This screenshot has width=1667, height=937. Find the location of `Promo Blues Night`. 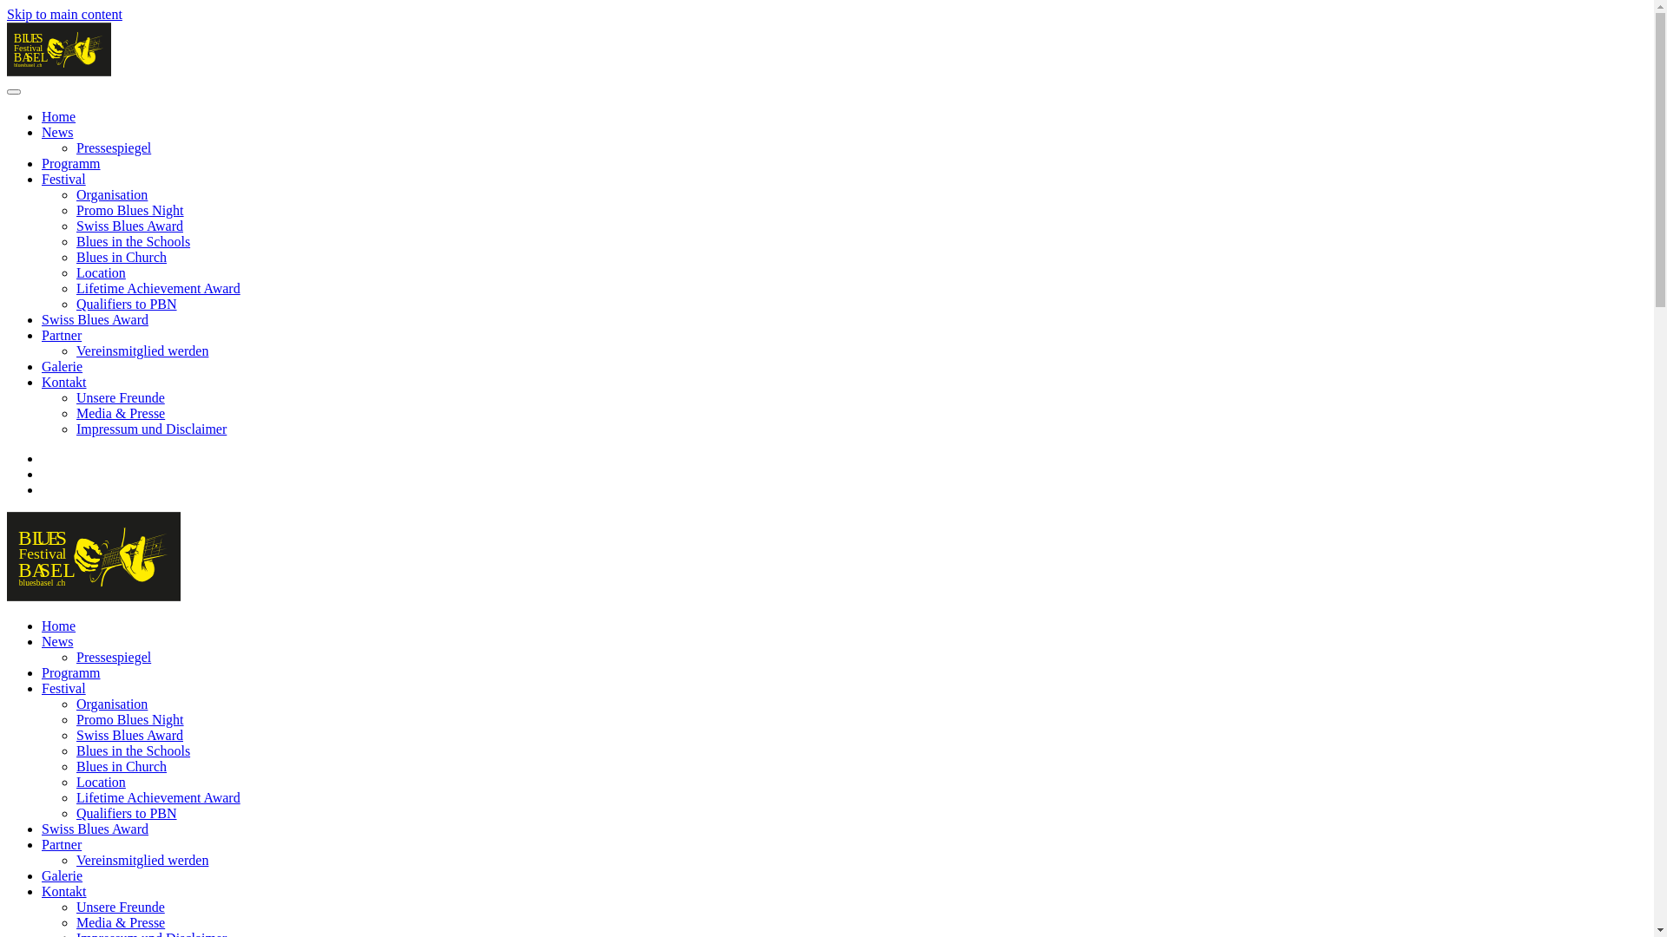

Promo Blues Night is located at coordinates (130, 720).